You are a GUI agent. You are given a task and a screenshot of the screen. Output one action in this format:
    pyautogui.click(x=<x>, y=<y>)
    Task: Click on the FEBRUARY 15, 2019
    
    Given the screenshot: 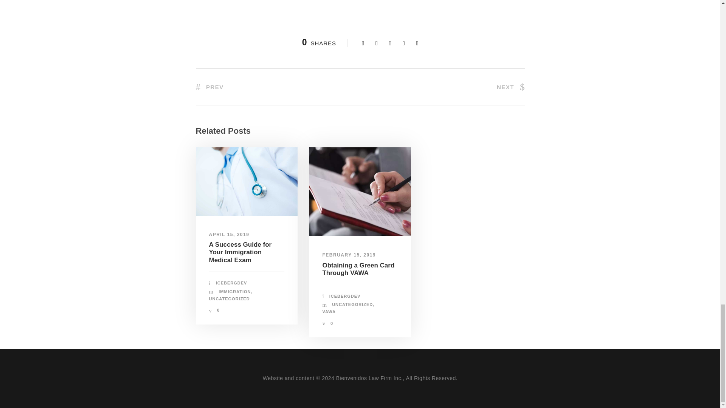 What is the action you would take?
    pyautogui.click(x=349, y=255)
    